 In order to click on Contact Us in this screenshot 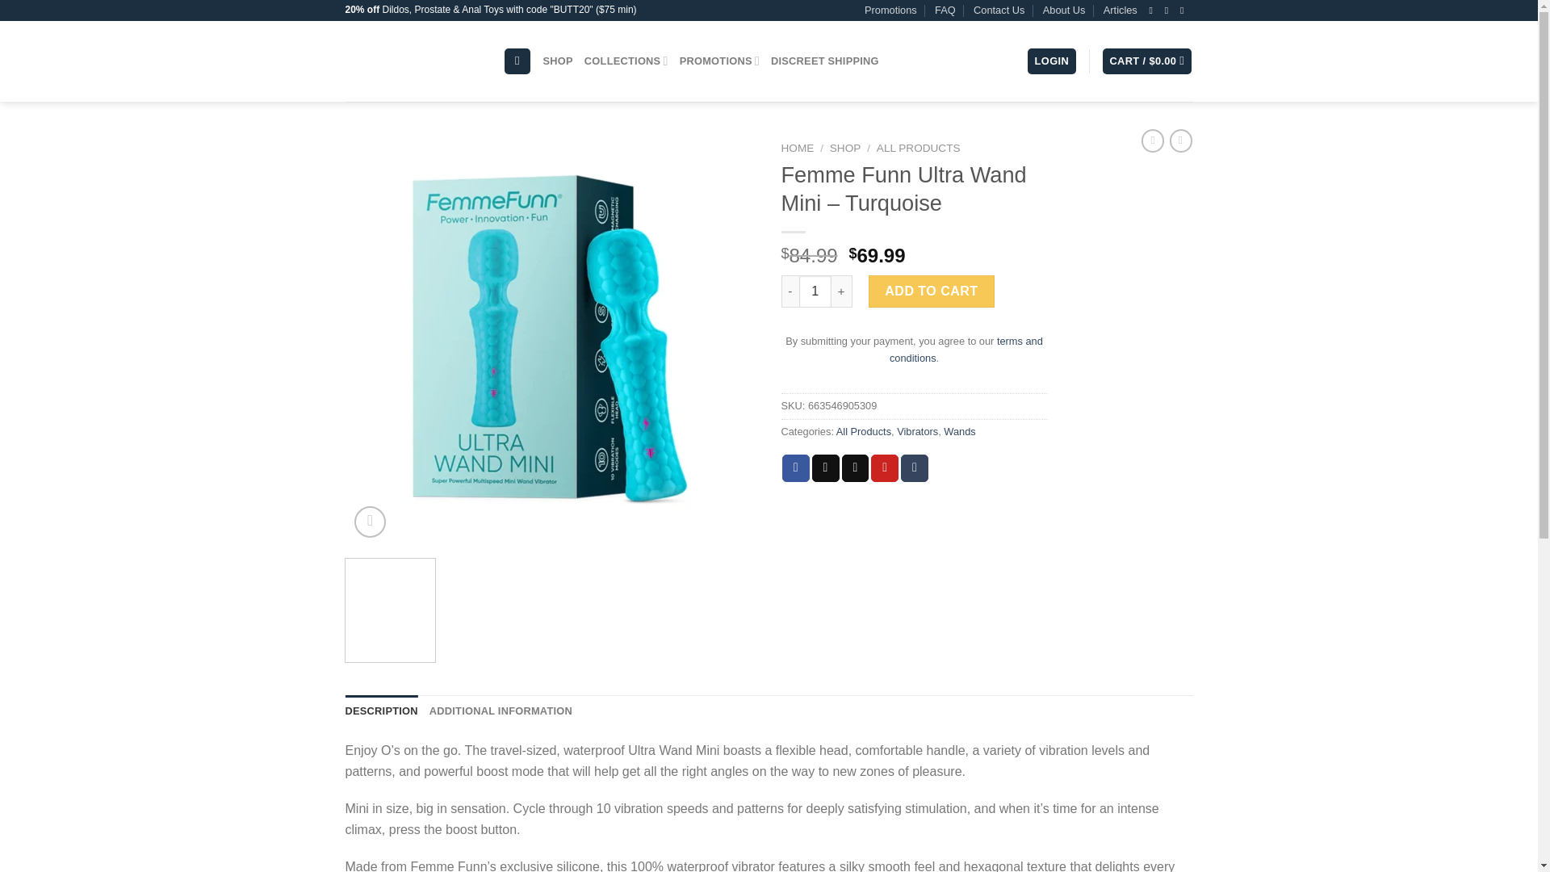, I will do `click(999, 10)`.